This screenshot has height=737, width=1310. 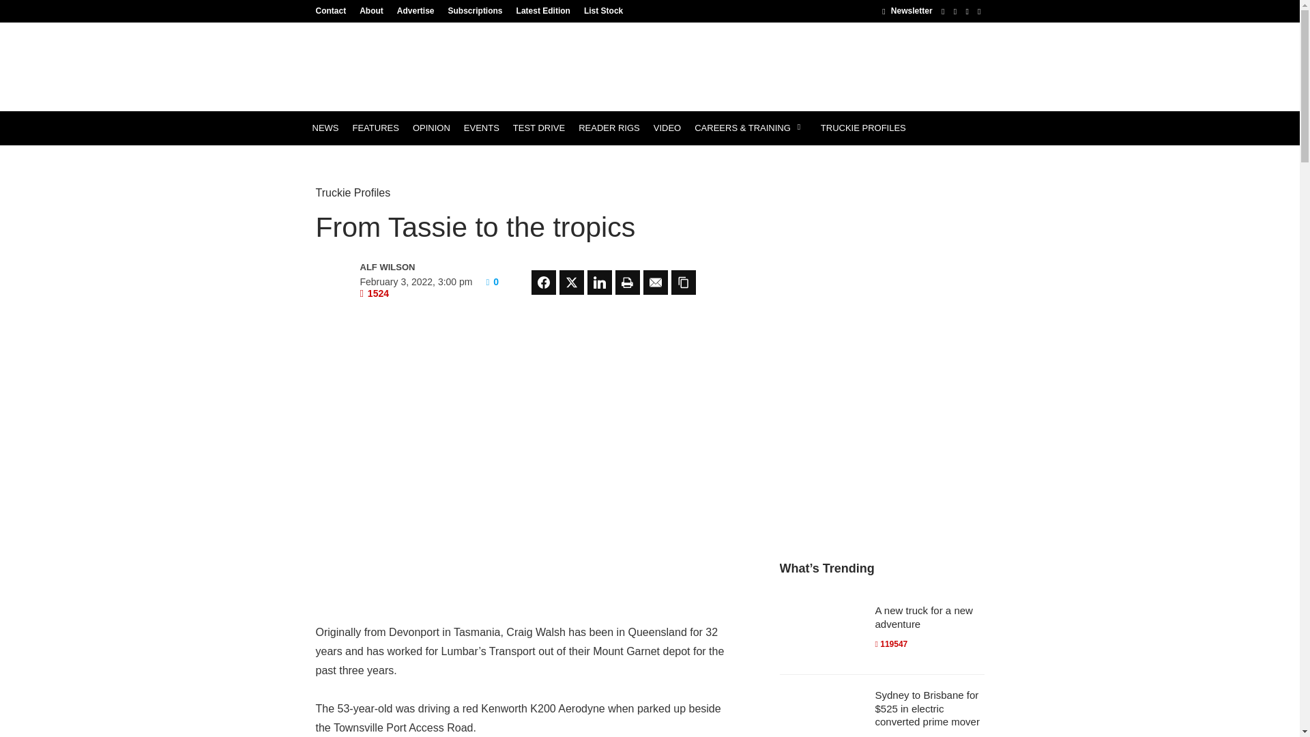 I want to click on Contact, so click(x=334, y=10).